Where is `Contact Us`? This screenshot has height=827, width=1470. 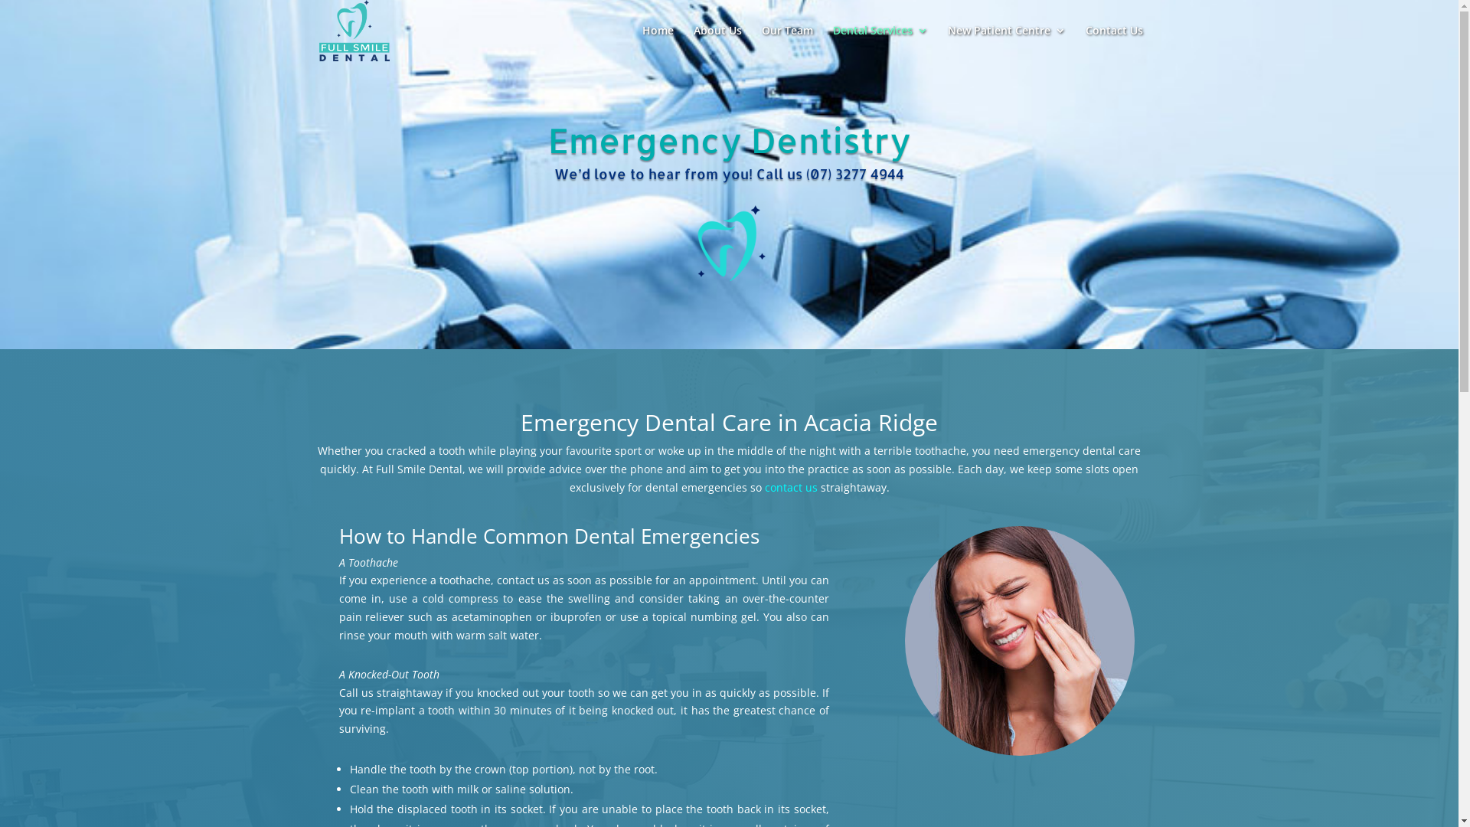
Contact Us is located at coordinates (1115, 43).